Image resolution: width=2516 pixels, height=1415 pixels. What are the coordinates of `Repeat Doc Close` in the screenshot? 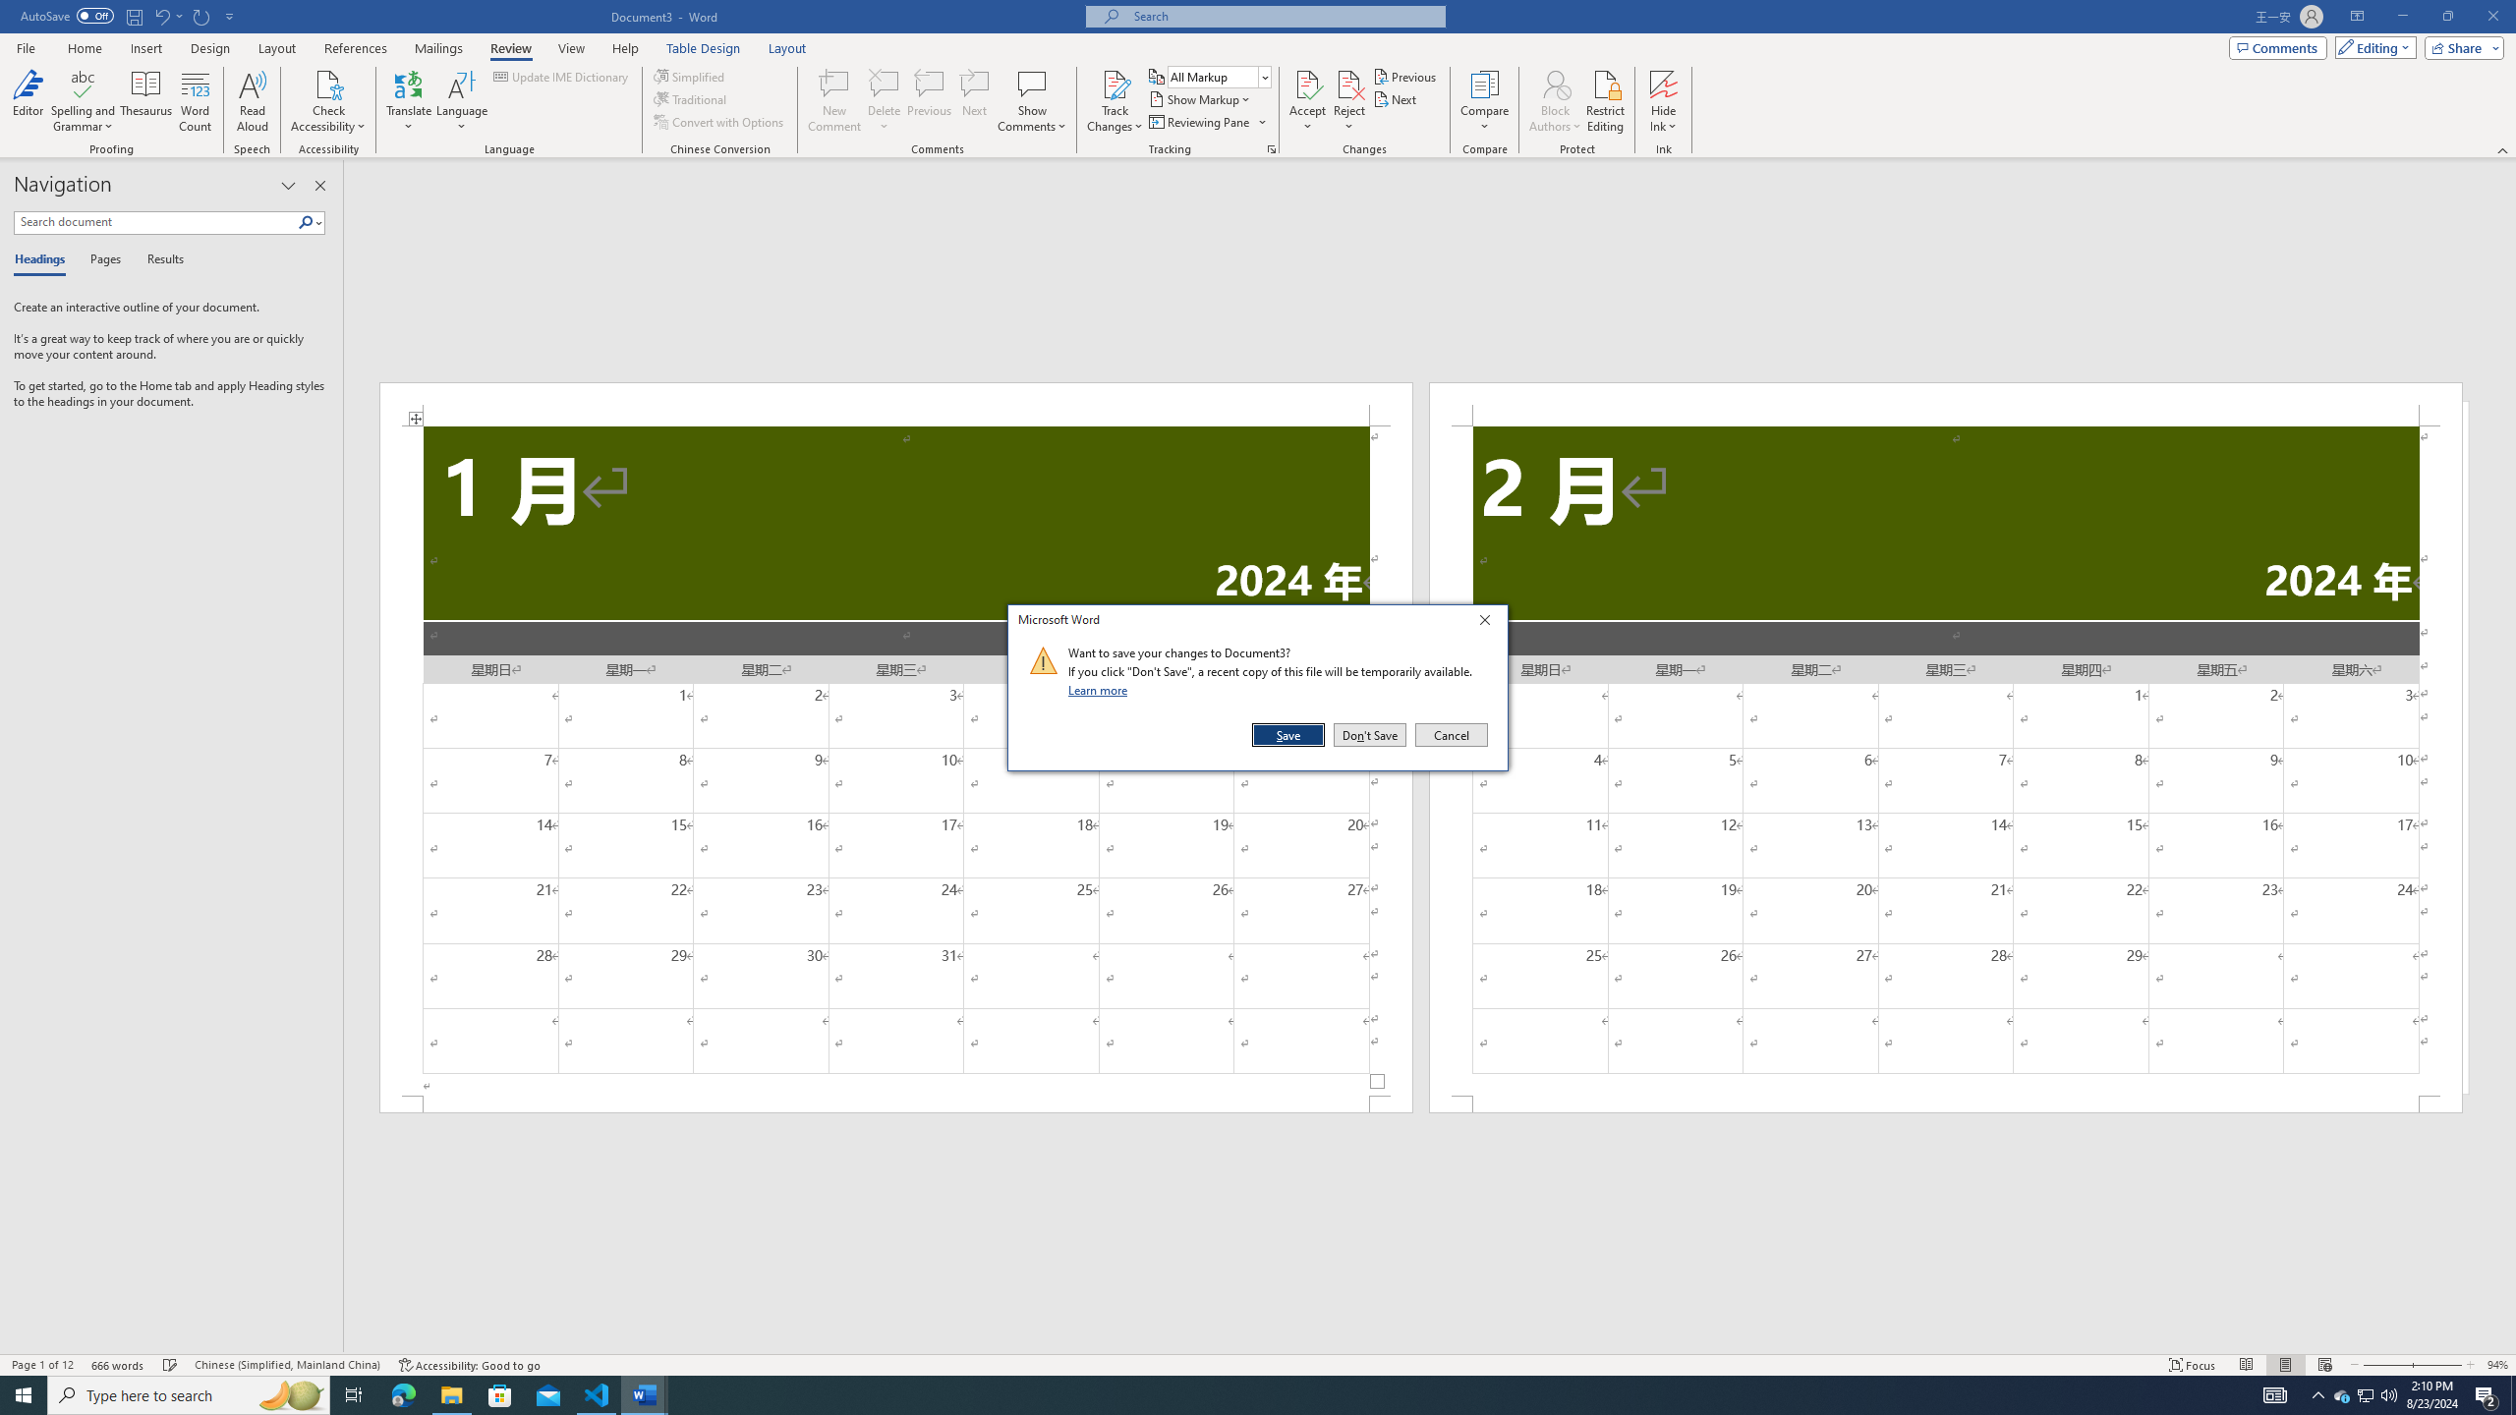 It's located at (202, 16).